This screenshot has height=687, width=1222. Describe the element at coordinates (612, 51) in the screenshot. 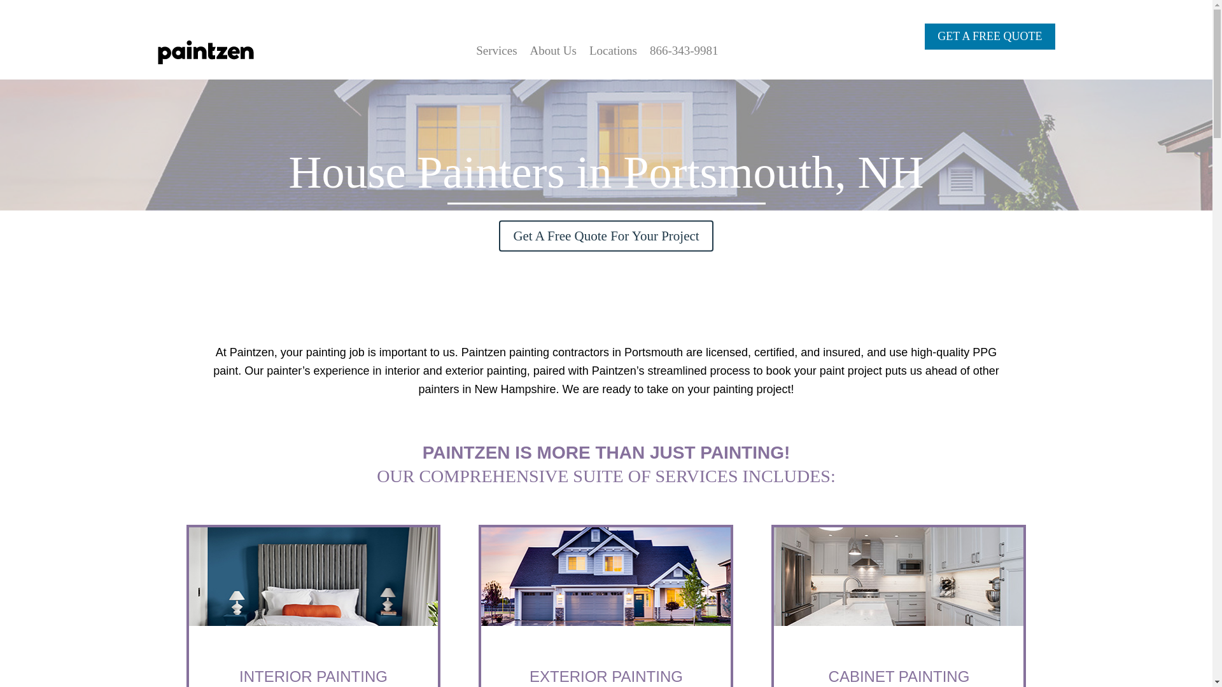

I see `Locations` at that location.